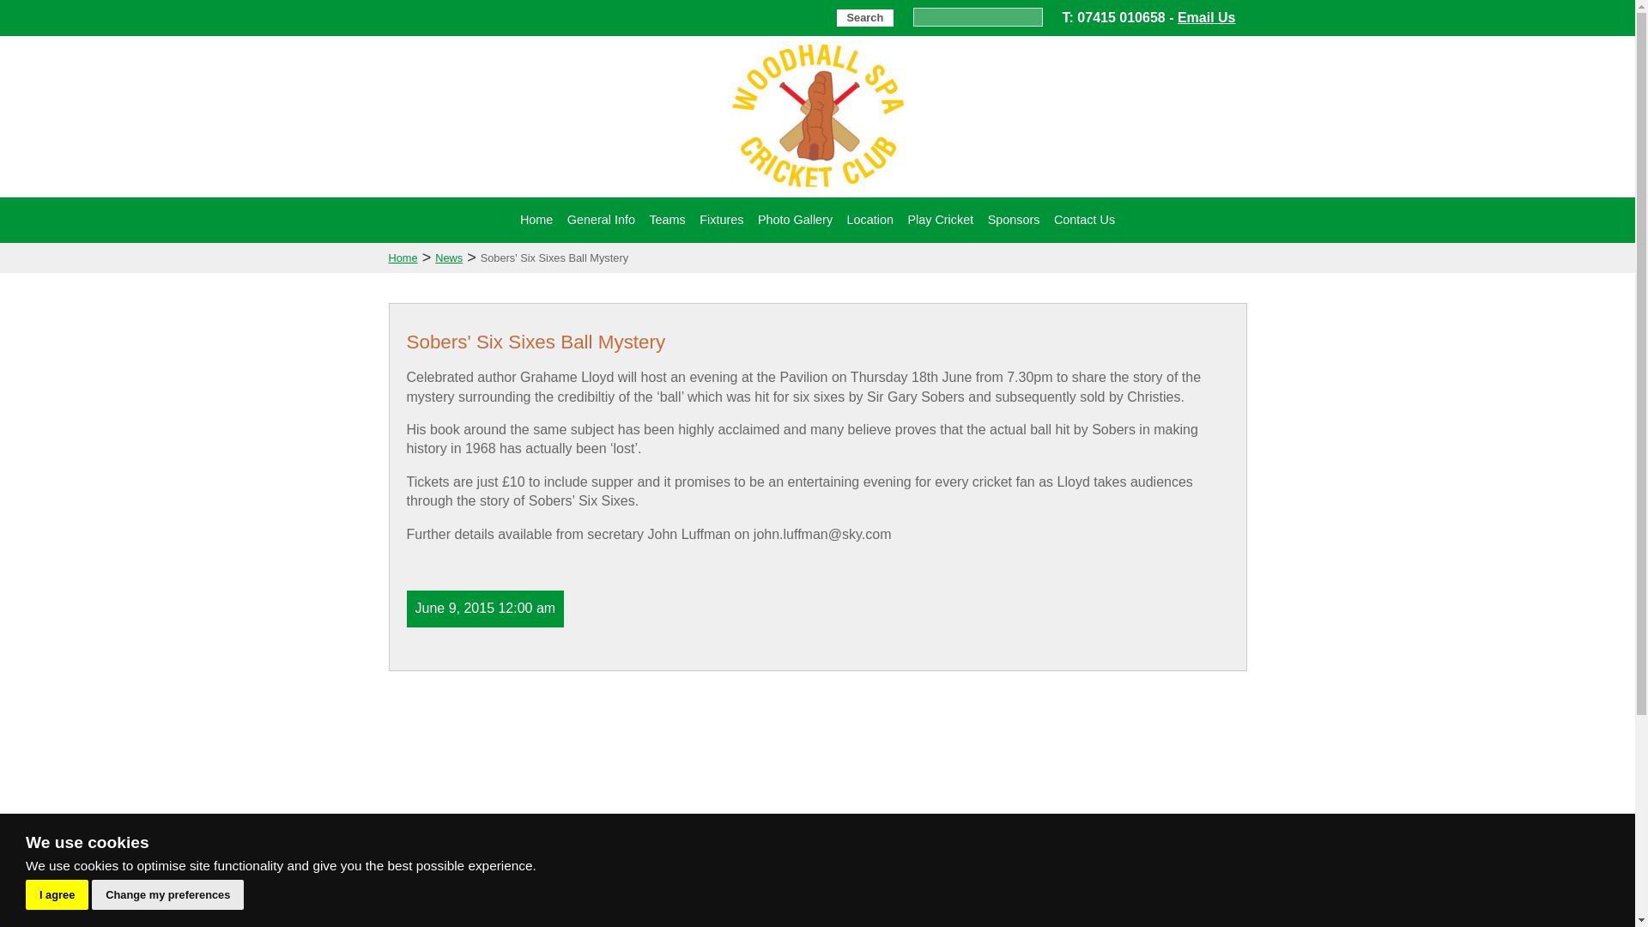  Describe the element at coordinates (870, 220) in the screenshot. I see `Location` at that location.